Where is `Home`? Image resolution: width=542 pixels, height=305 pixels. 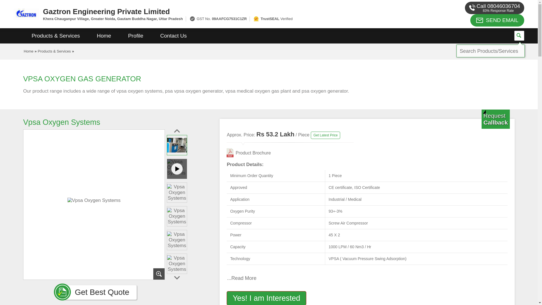 Home is located at coordinates (29, 51).